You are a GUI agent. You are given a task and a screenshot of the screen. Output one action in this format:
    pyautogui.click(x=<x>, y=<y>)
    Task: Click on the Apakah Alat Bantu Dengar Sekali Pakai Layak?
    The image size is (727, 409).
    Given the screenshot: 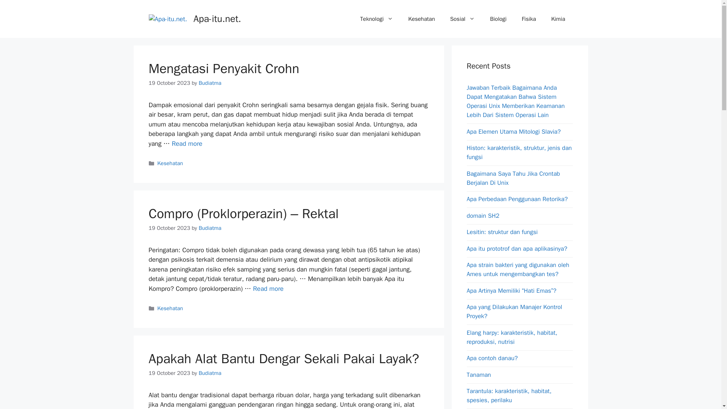 What is the action you would take?
    pyautogui.click(x=283, y=358)
    